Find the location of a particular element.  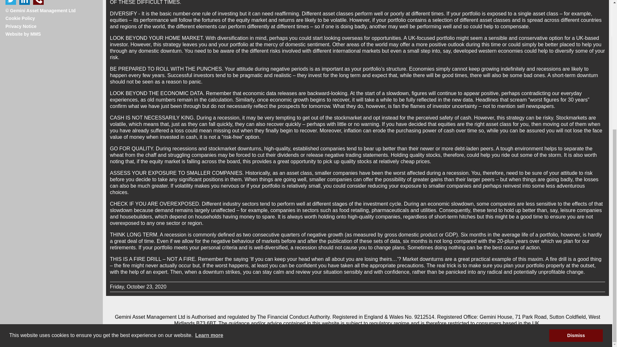

Cookie Policy is located at coordinates (20, 18).